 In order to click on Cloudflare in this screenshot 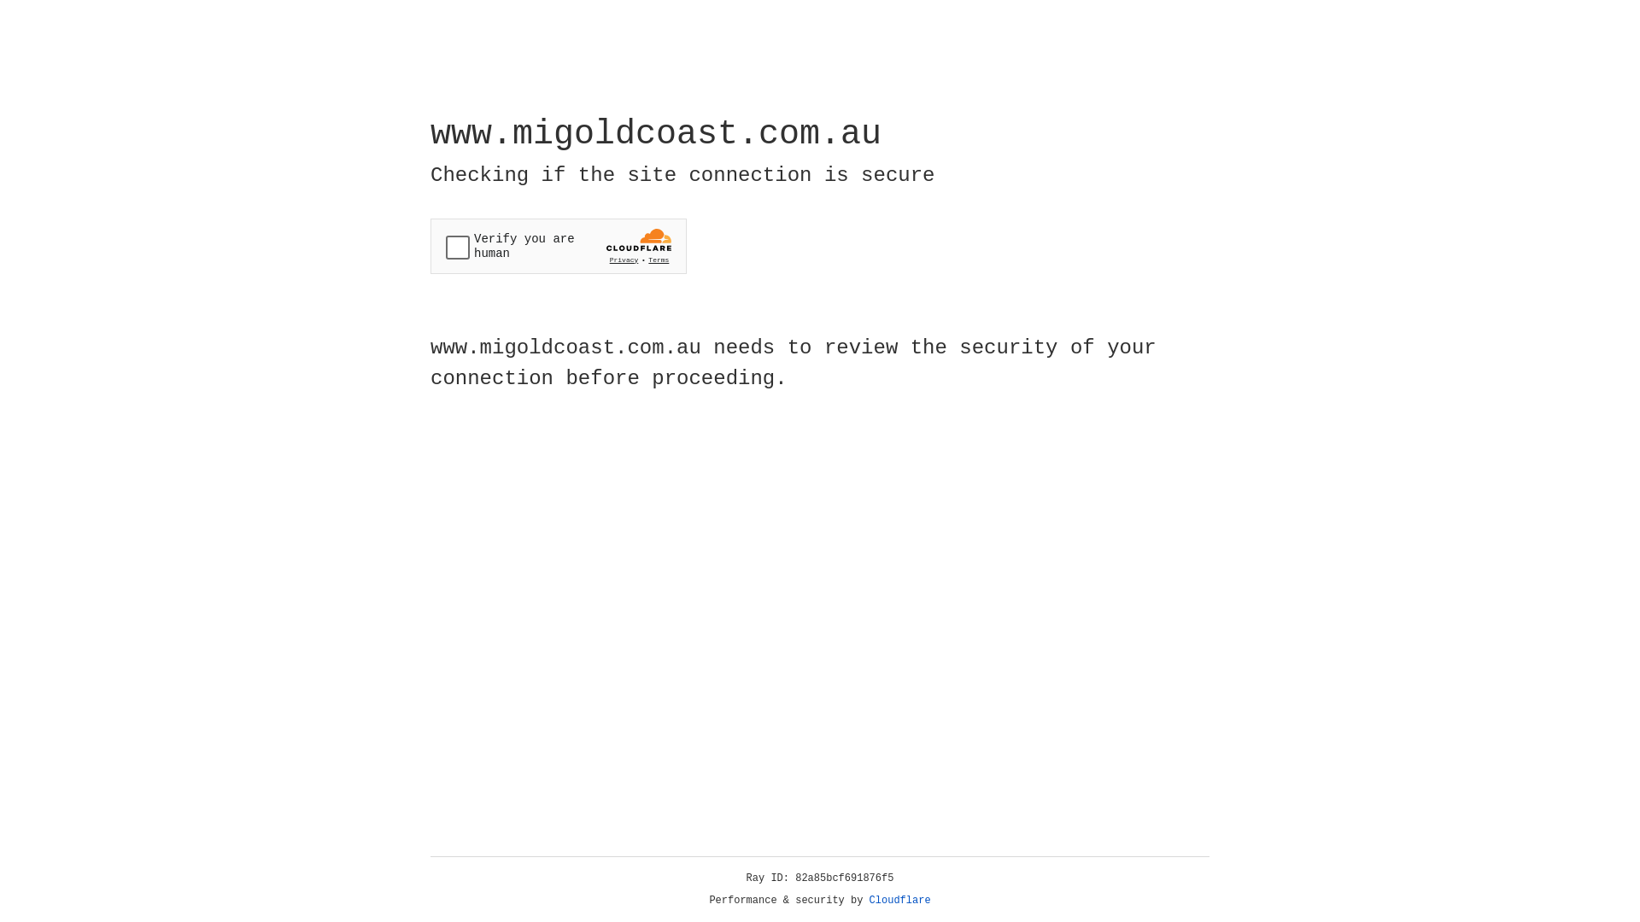, I will do `click(900, 901)`.